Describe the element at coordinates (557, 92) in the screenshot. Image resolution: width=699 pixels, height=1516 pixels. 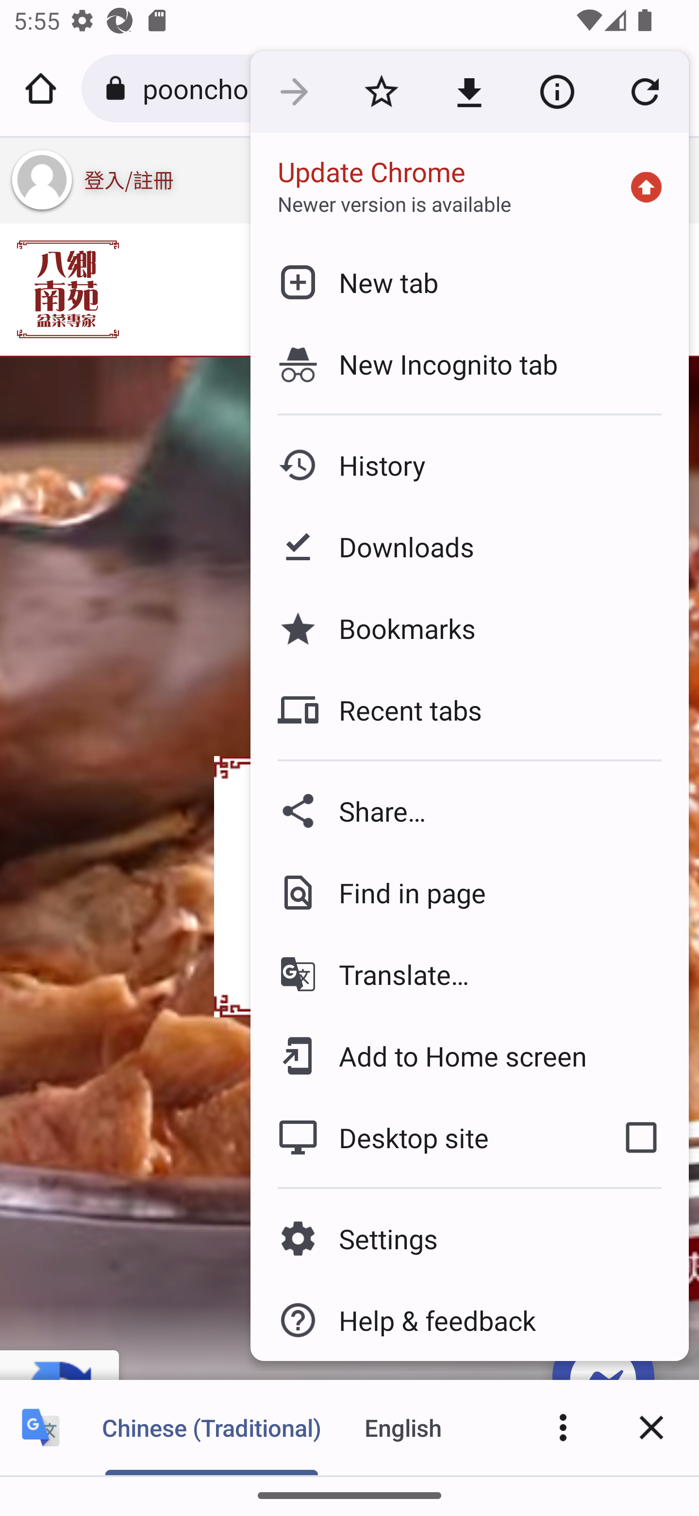
I see `Page info` at that location.